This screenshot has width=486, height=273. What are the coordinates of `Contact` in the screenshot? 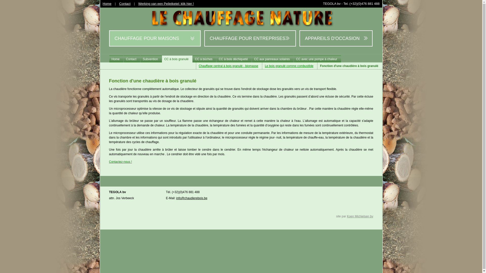 It's located at (132, 59).